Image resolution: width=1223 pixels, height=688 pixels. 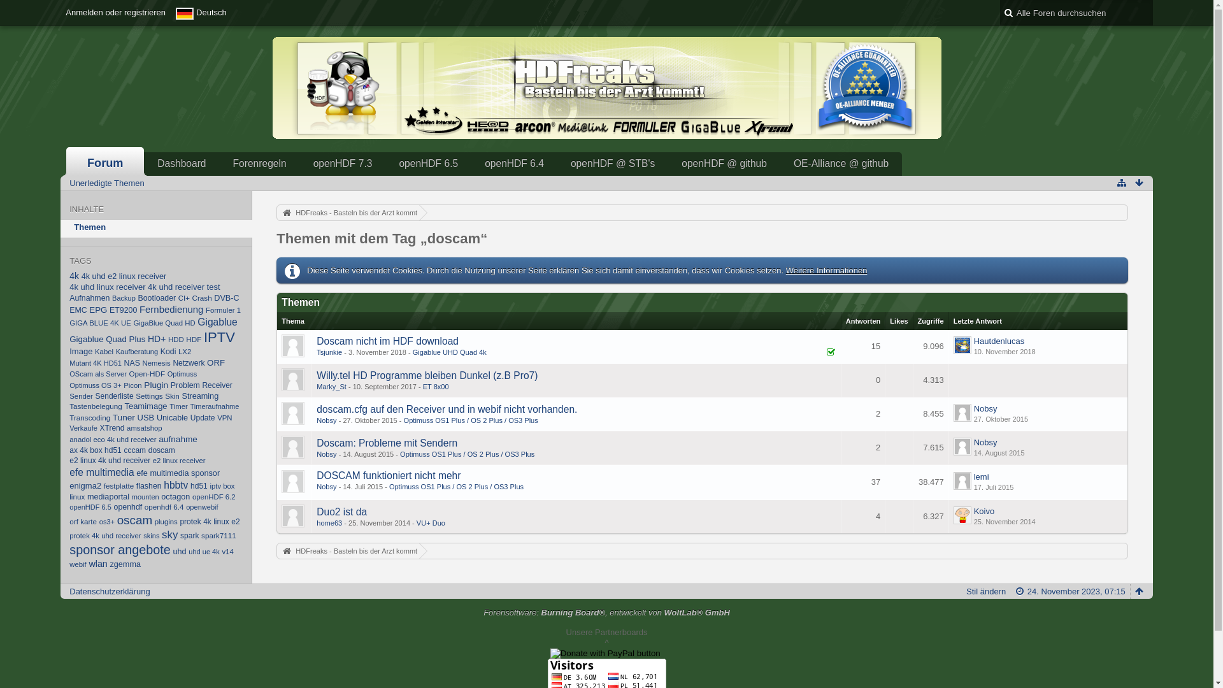 What do you see at coordinates (78, 310) in the screenshot?
I see `EMC` at bounding box center [78, 310].